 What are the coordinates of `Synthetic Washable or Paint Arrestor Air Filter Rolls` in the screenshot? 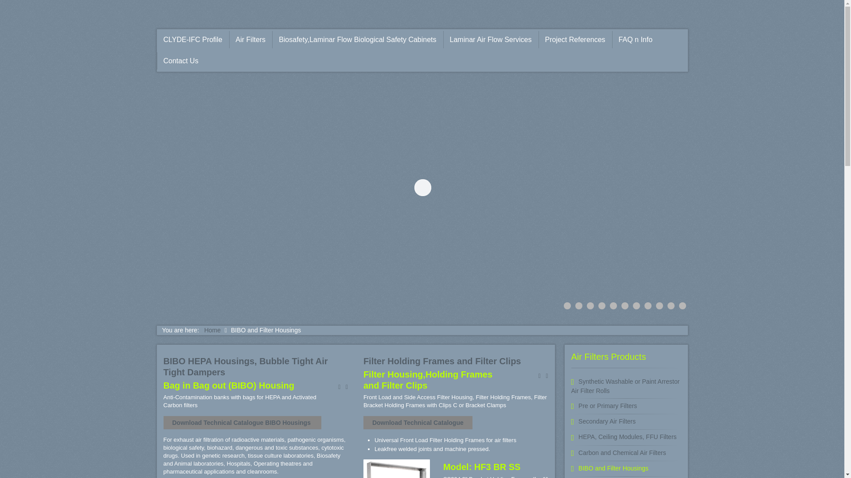 It's located at (626, 389).